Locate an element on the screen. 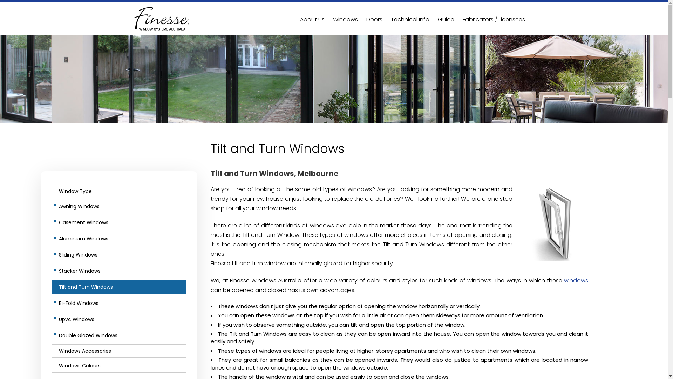  About Us is located at coordinates (312, 19).